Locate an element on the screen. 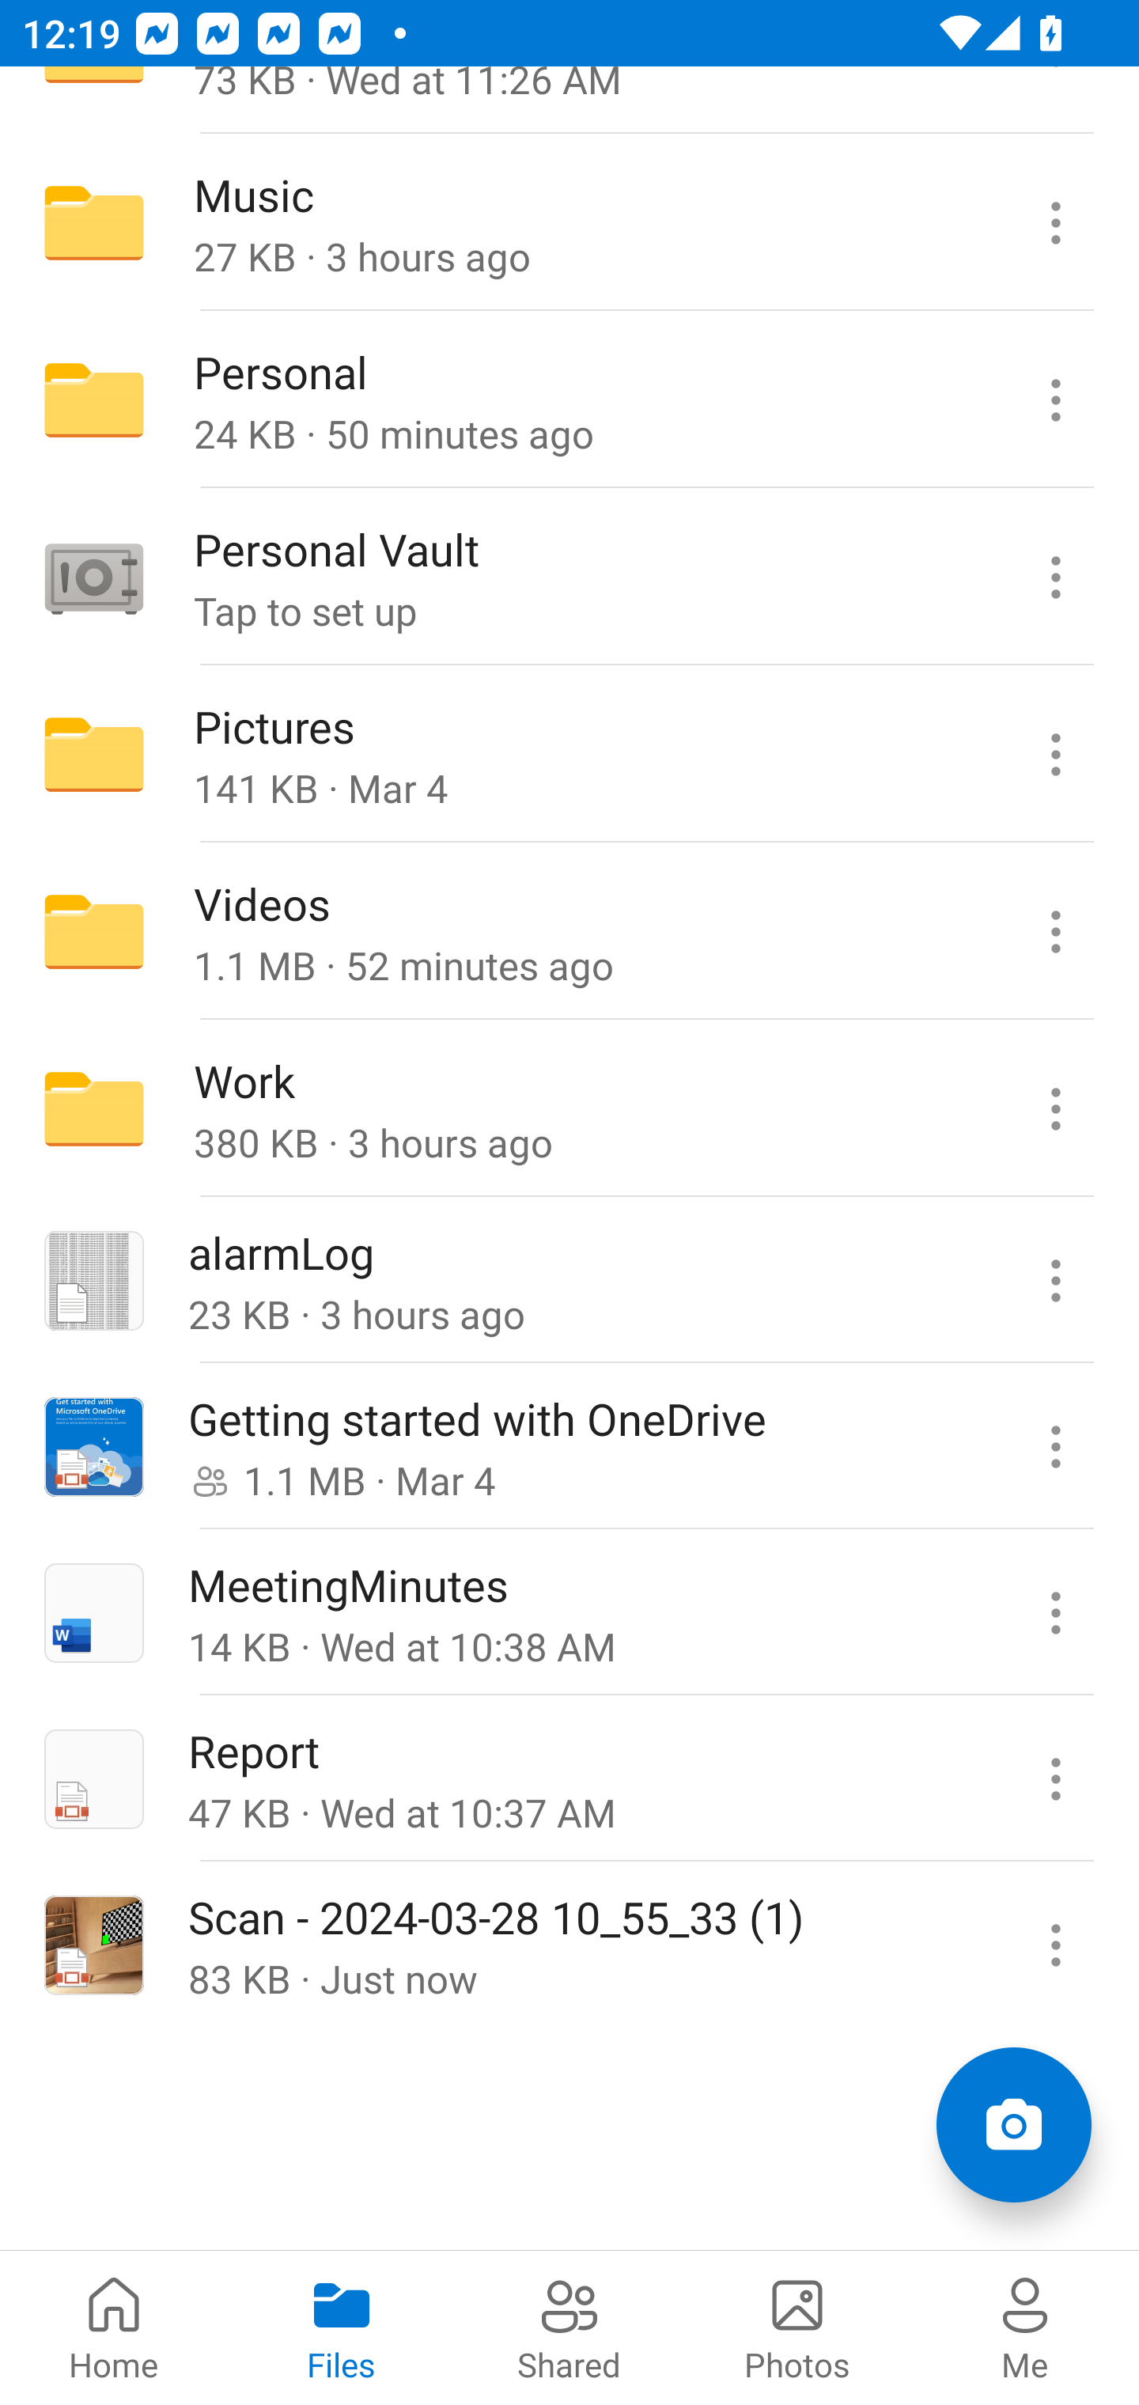 The height and width of the screenshot is (2405, 1139). MeetingMinutes commands is located at coordinates (1055, 1612).